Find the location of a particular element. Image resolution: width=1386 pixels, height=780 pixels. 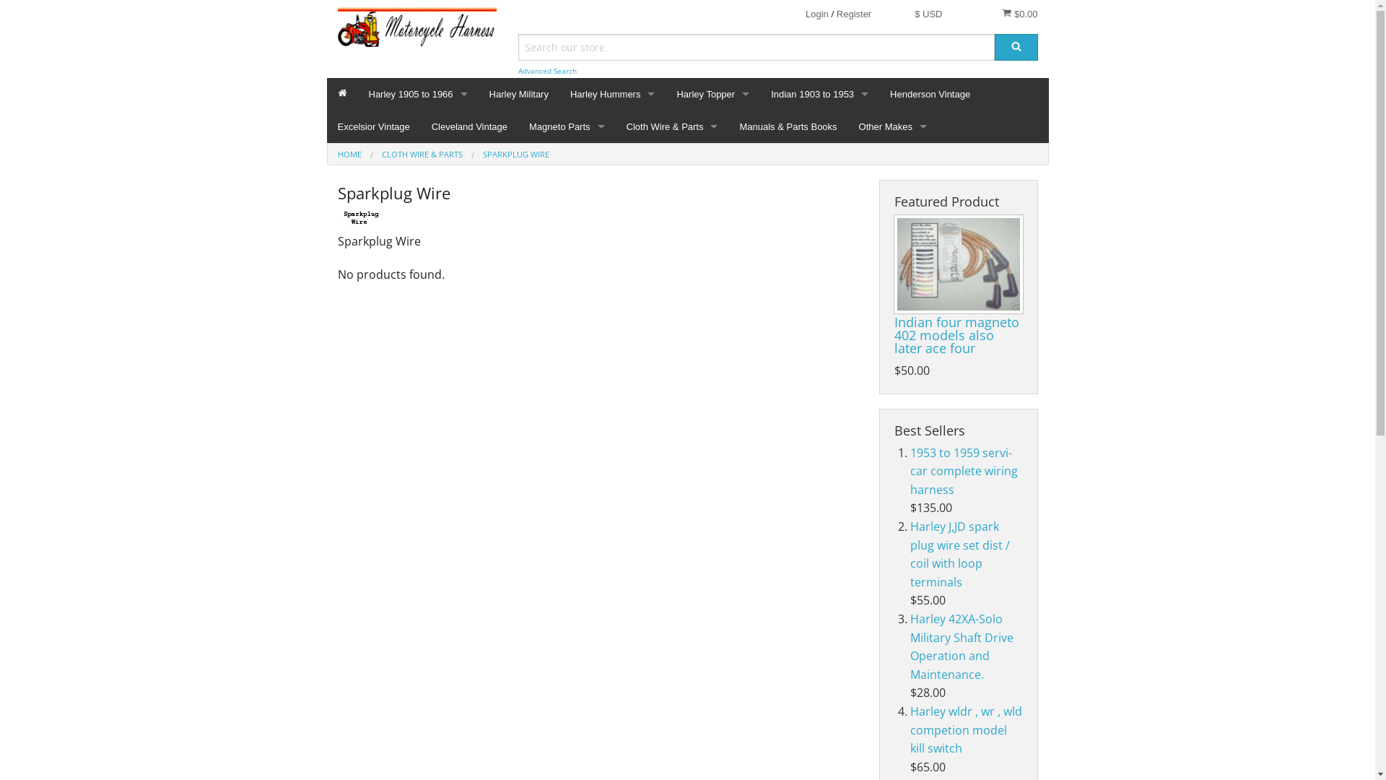

Indian Military is located at coordinates (820, 339).